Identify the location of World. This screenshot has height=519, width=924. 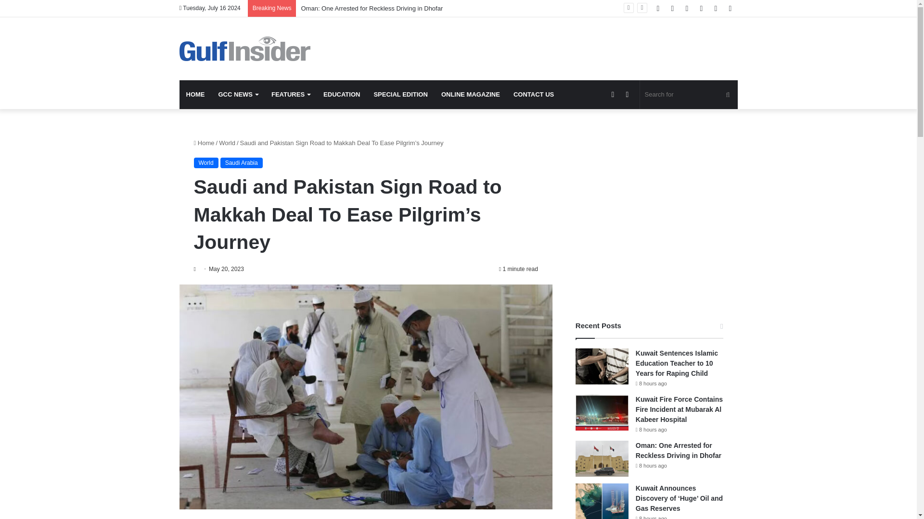
(227, 143).